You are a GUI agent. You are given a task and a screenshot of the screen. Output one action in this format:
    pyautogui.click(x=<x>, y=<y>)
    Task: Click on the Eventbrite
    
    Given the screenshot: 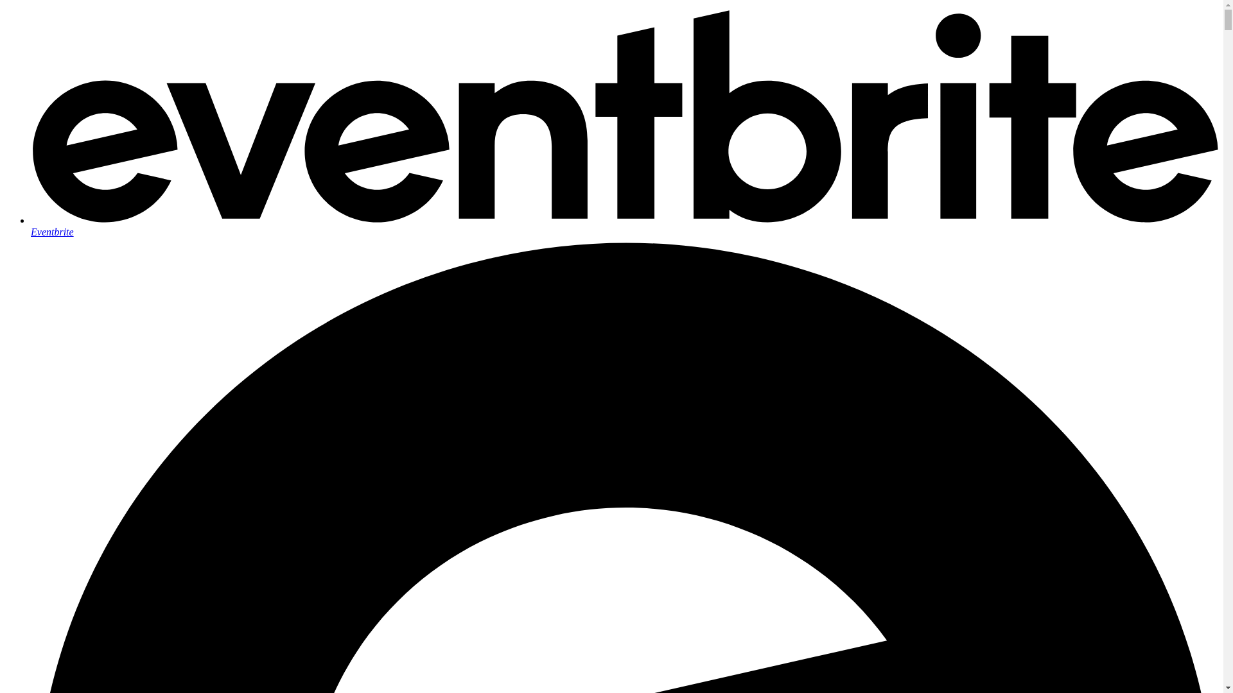 What is the action you would take?
    pyautogui.click(x=624, y=226)
    